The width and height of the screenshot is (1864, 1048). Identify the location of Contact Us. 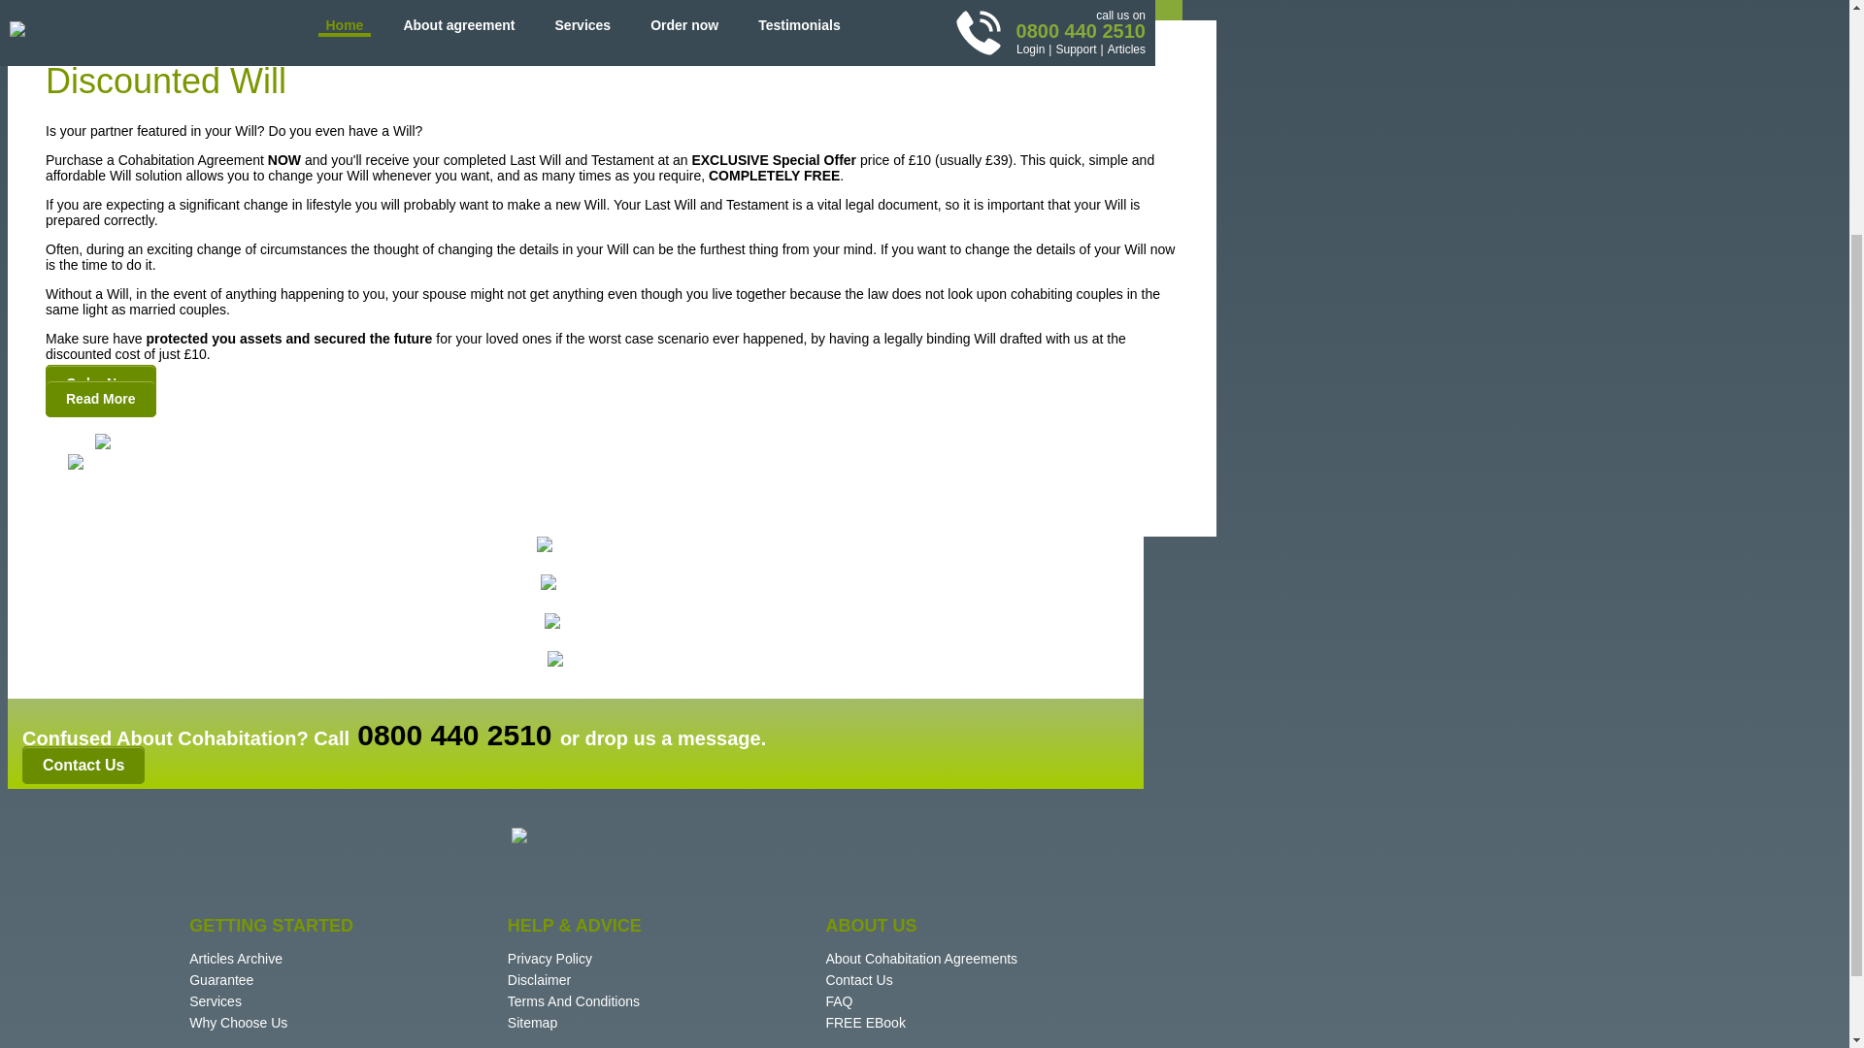
(858, 980).